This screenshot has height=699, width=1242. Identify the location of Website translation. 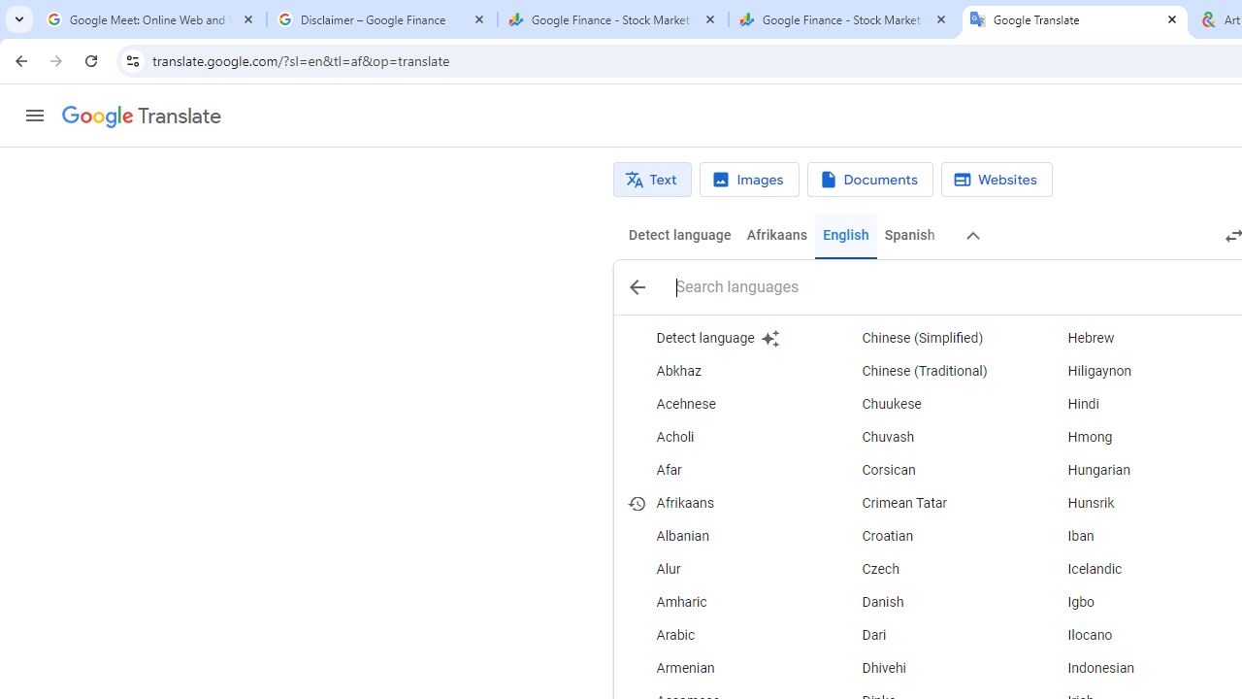
(996, 180).